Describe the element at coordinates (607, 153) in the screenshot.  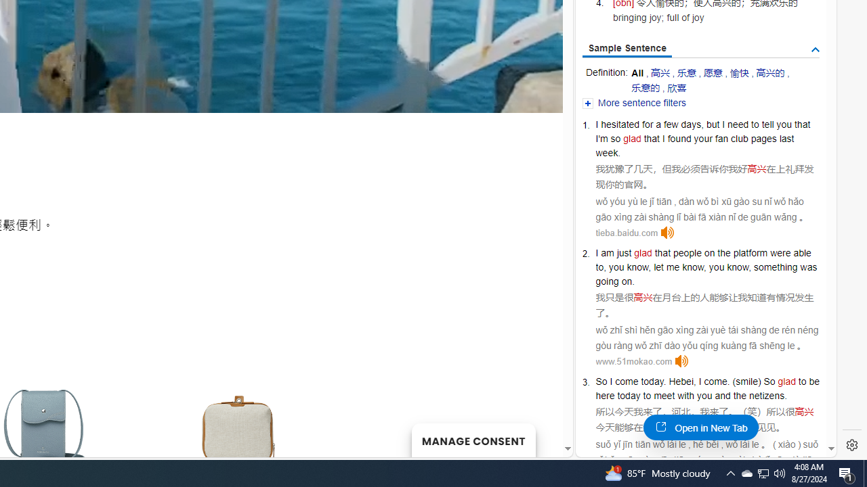
I see `week` at that location.